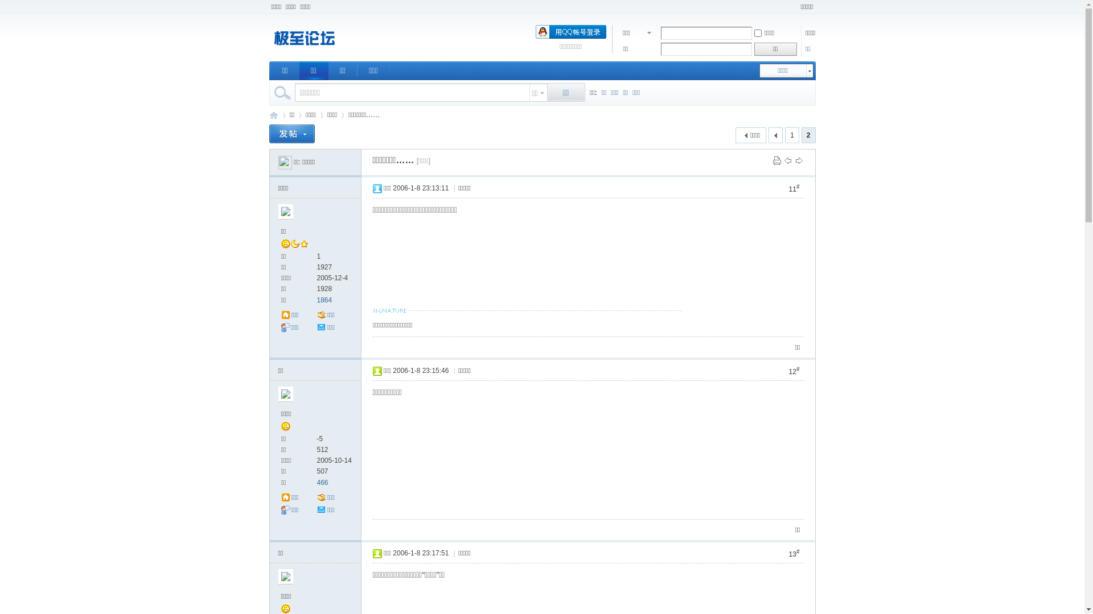 Image resolution: width=1093 pixels, height=614 pixels. I want to click on 1, so click(792, 135).